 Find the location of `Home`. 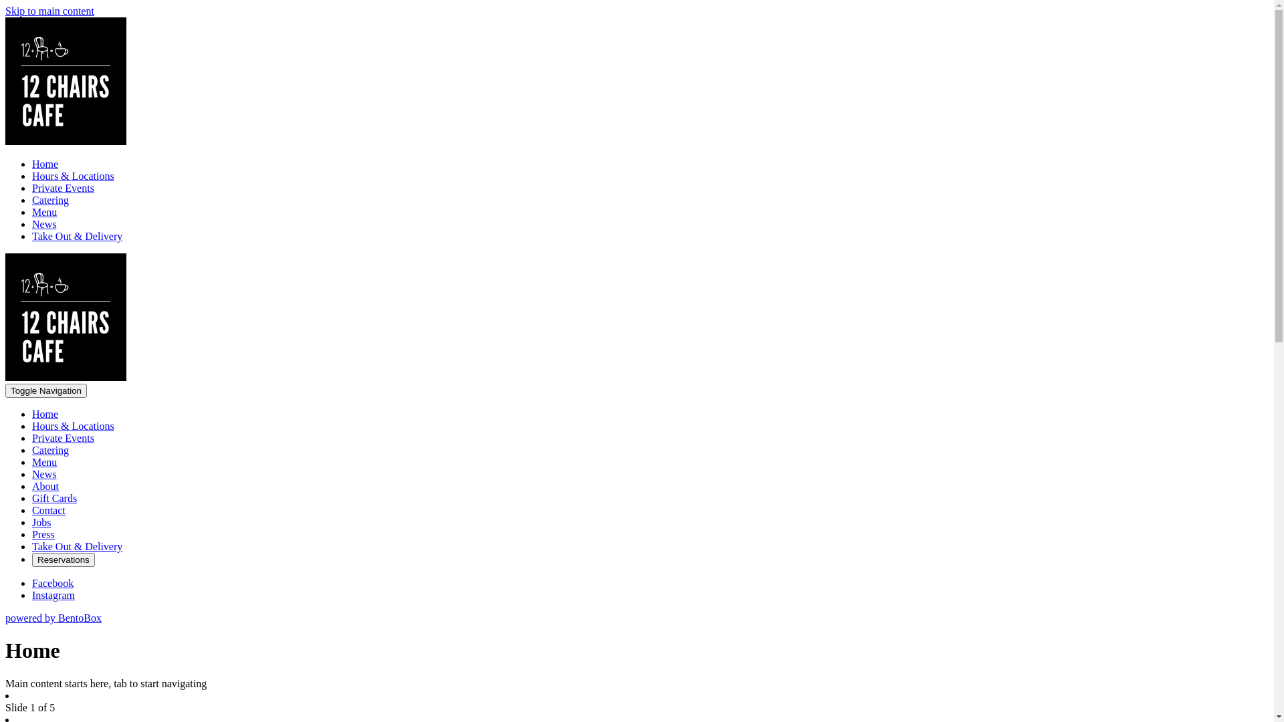

Home is located at coordinates (45, 164).